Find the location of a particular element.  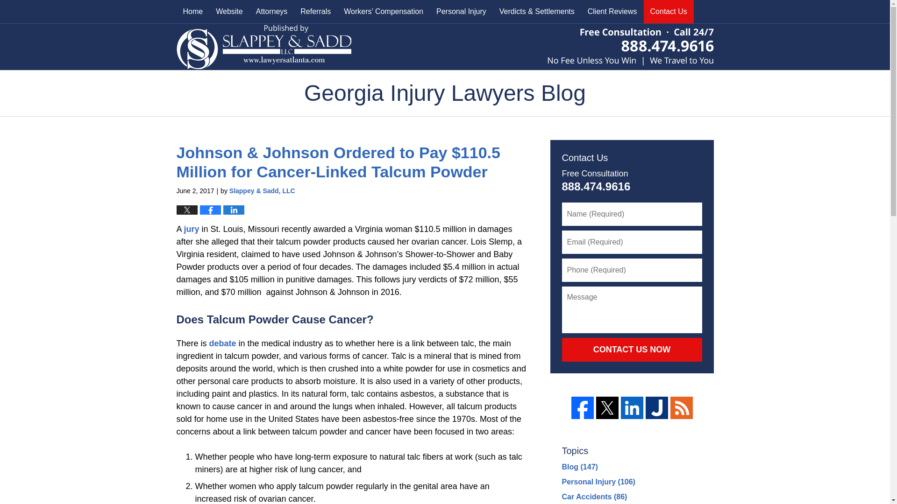

Attorneys is located at coordinates (271, 11).